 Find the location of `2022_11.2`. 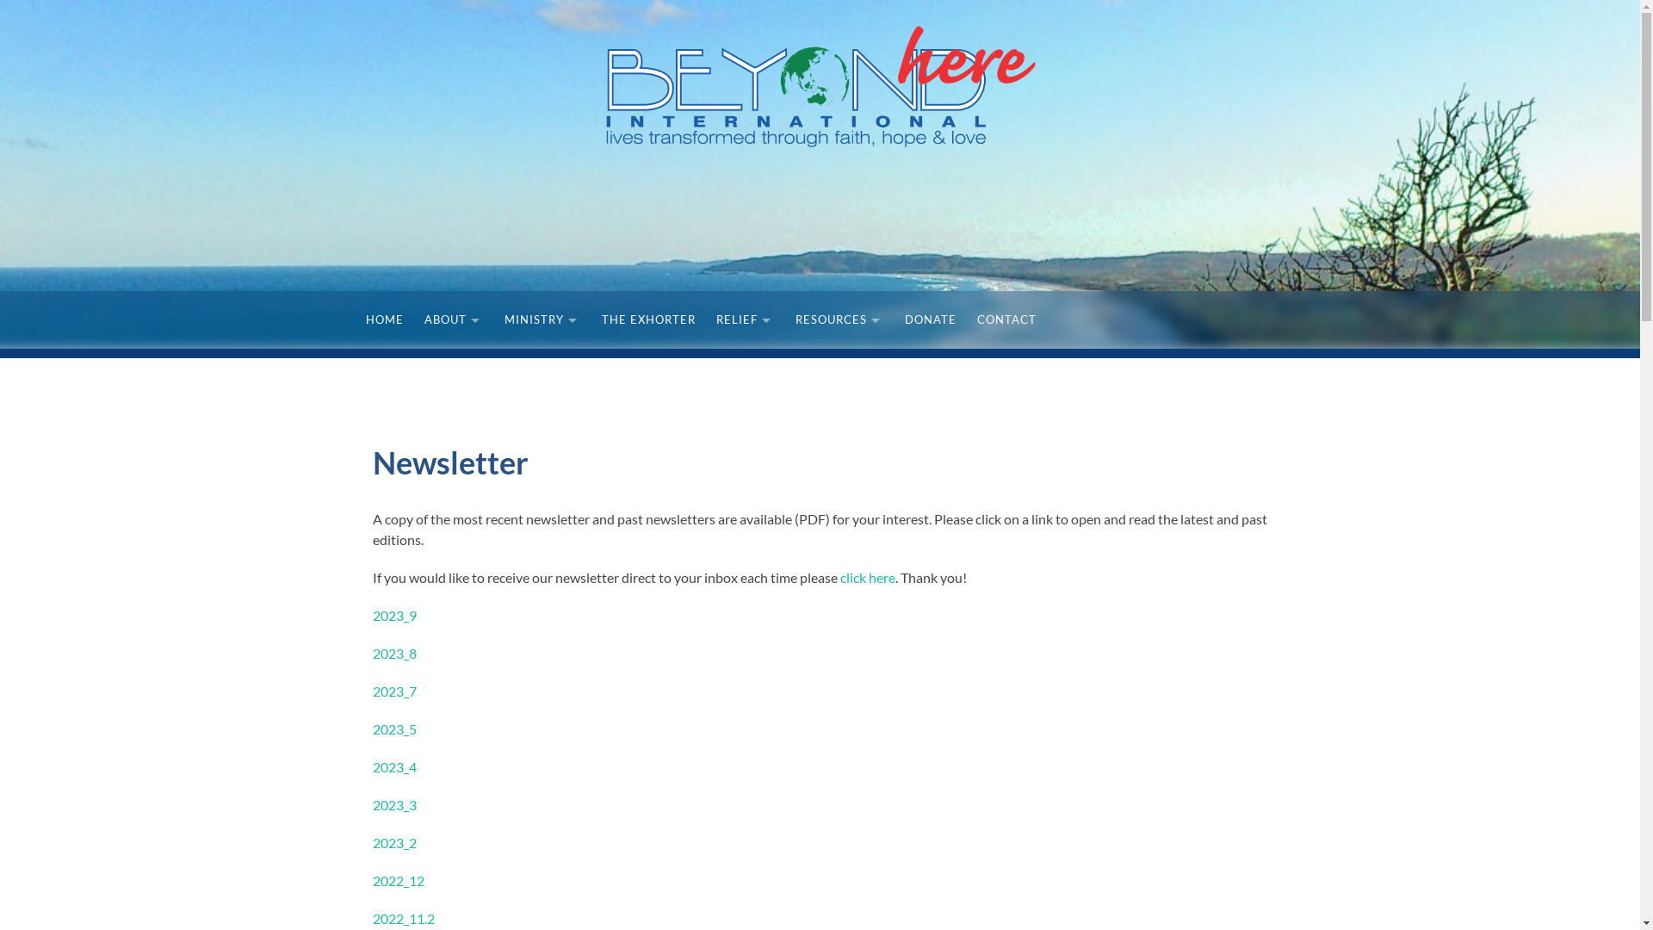

2022_11.2 is located at coordinates (403, 918).